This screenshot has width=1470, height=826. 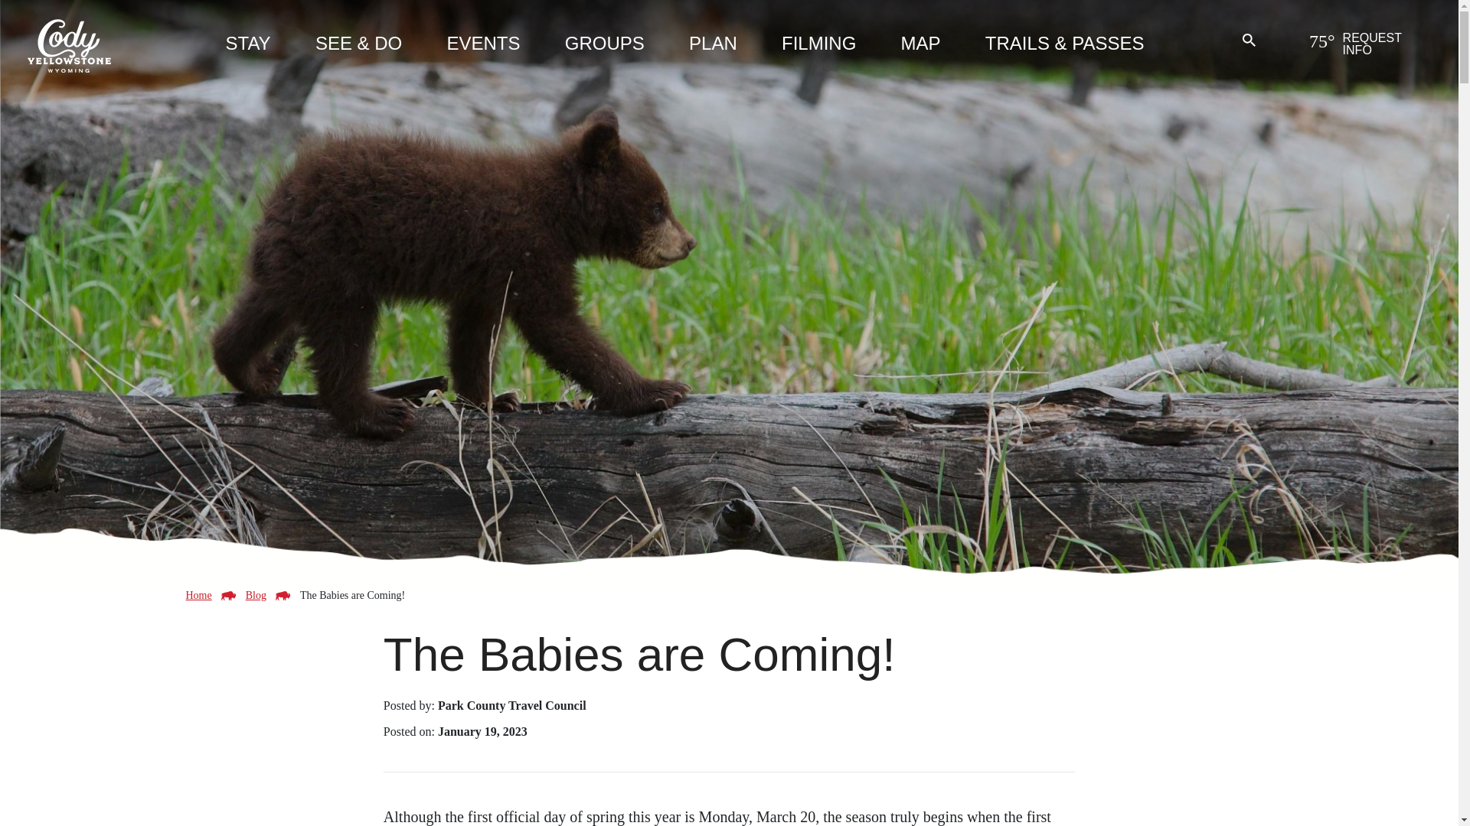 What do you see at coordinates (714, 46) in the screenshot?
I see `Explore the region` at bounding box center [714, 46].